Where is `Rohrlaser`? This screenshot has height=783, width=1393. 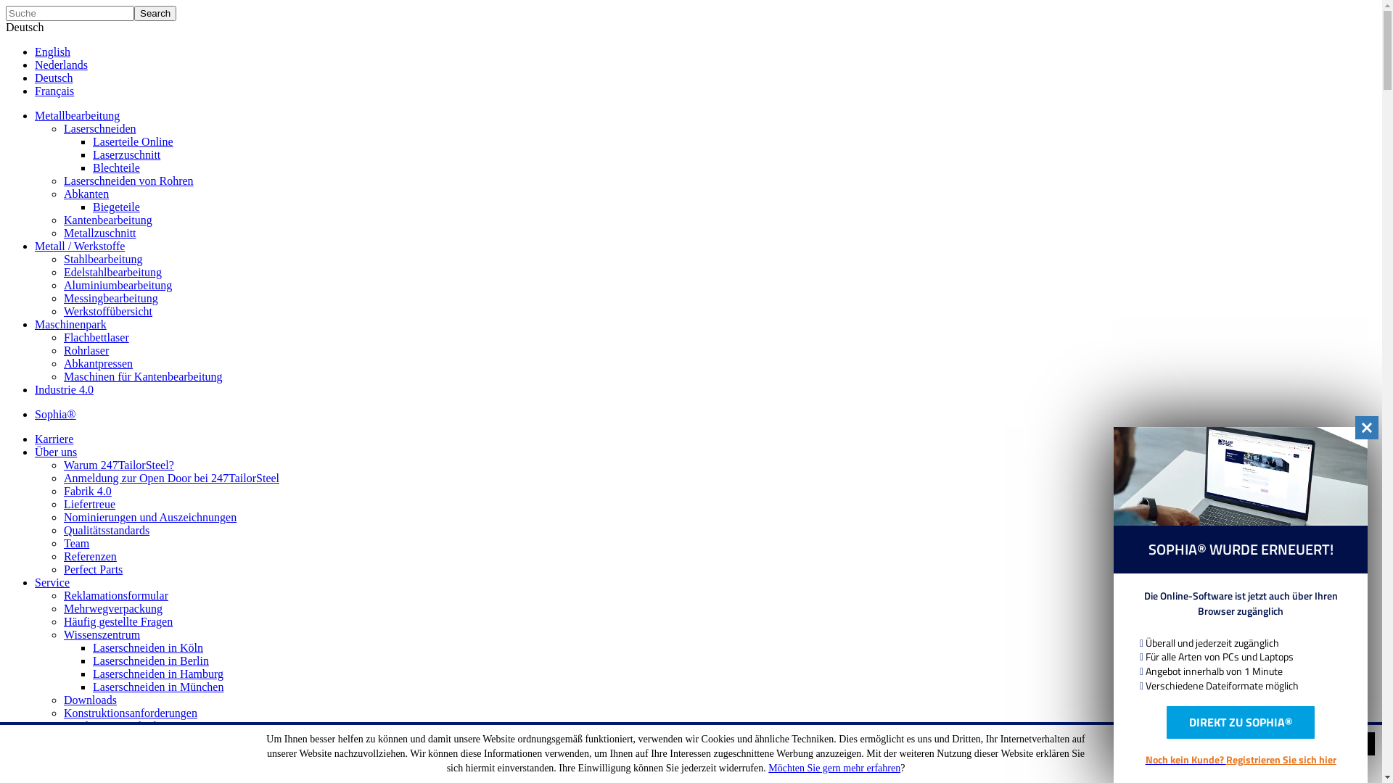 Rohrlaser is located at coordinates (86, 351).